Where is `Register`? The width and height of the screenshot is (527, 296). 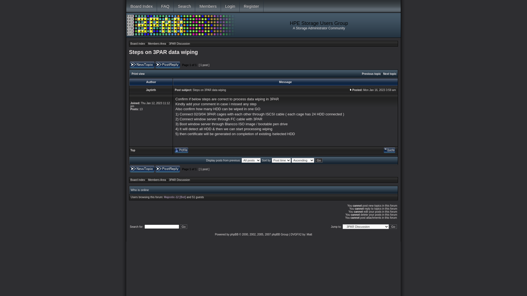 Register is located at coordinates (251, 6).